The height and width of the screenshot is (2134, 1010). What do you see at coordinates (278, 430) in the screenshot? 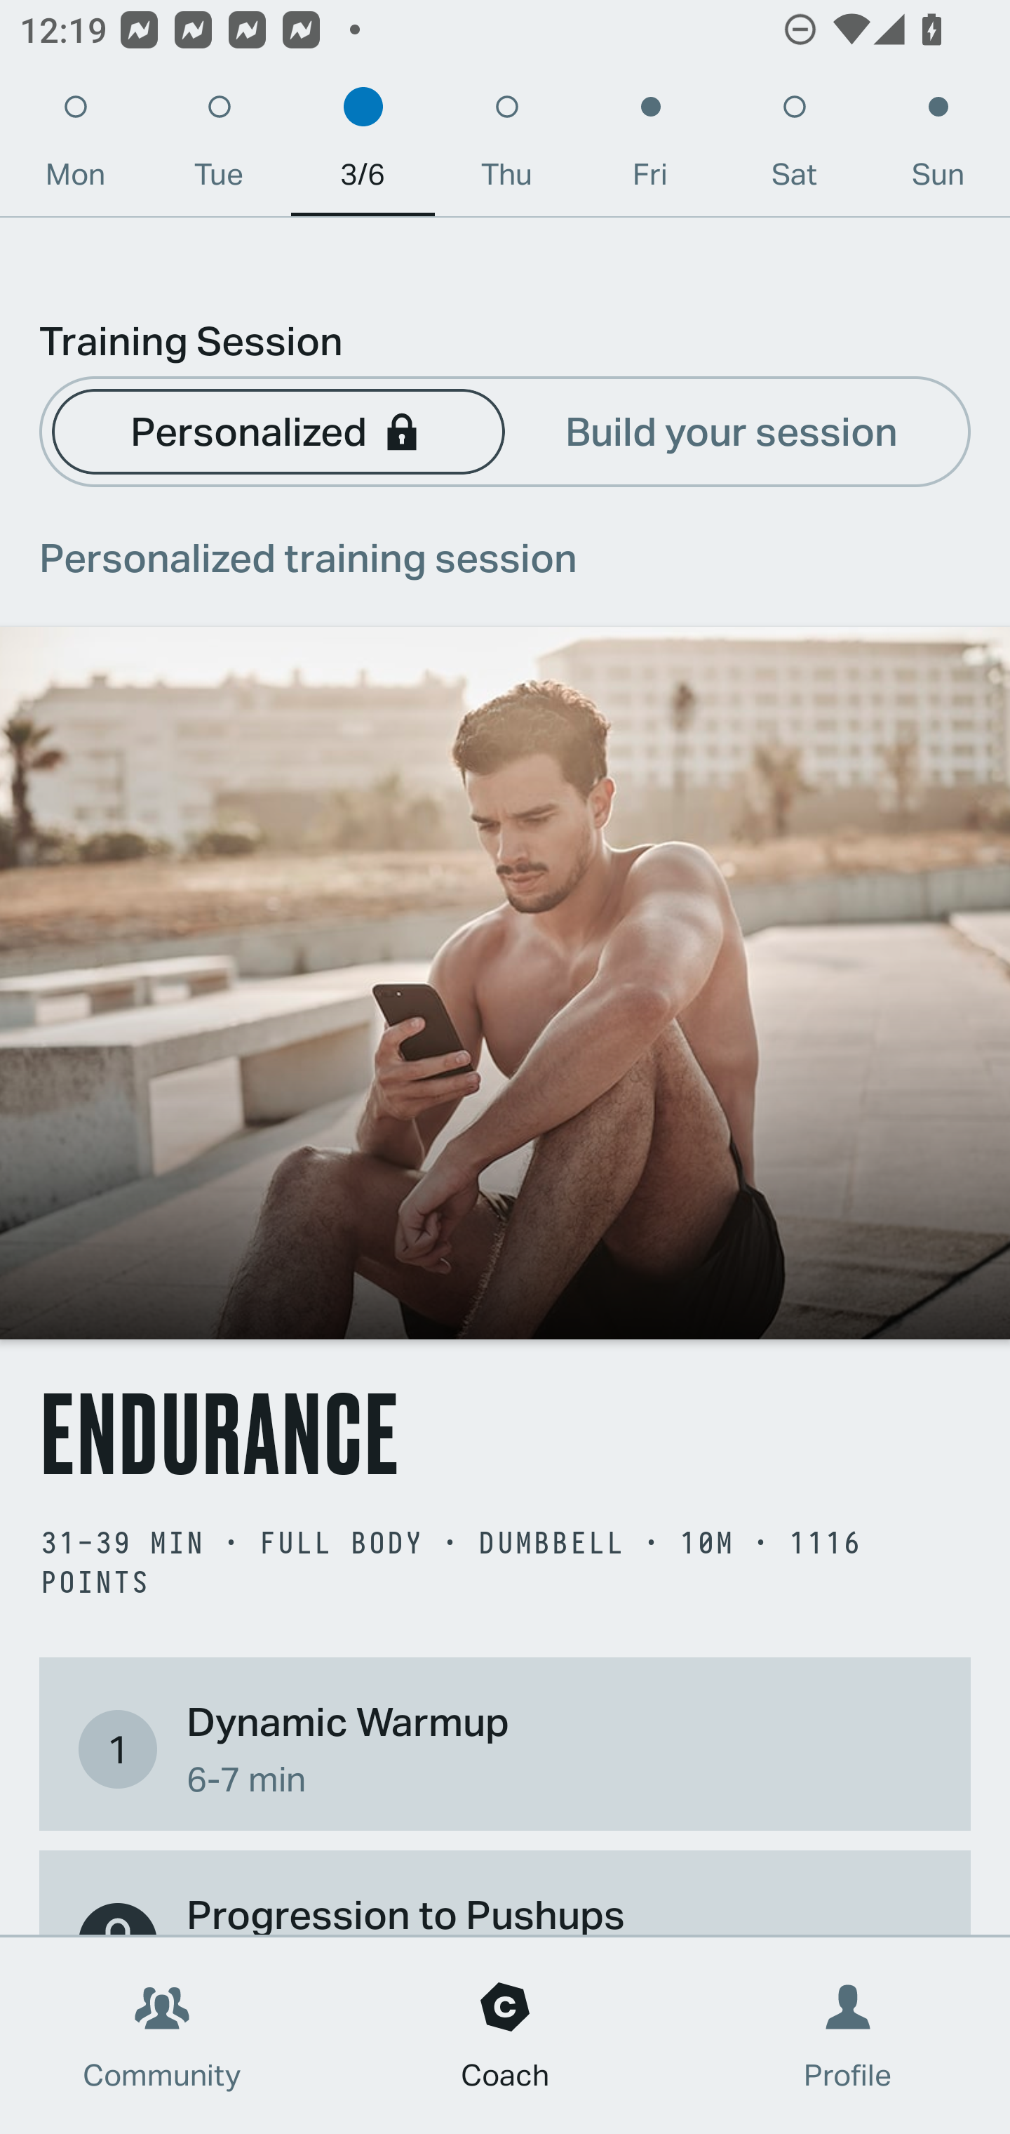
I see `Personalized` at bounding box center [278, 430].